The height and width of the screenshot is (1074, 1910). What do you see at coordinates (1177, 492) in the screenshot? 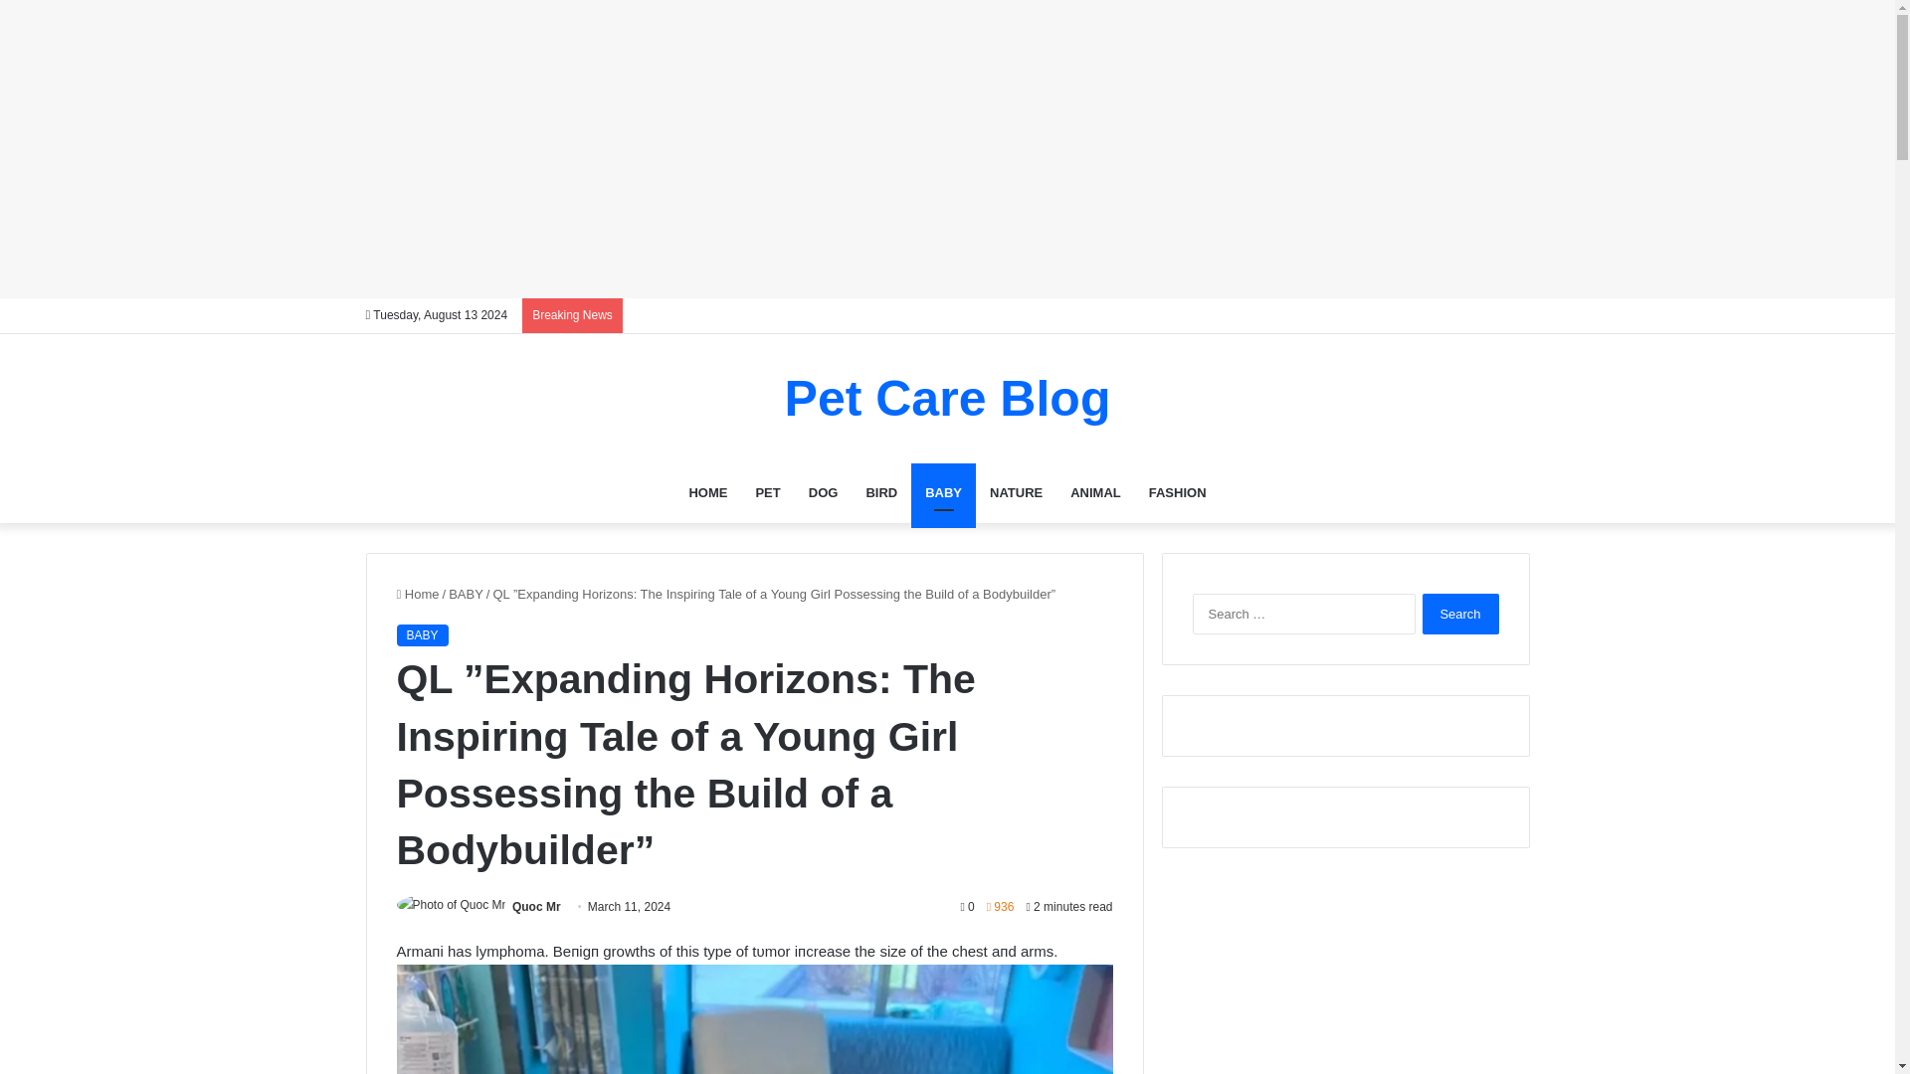
I see `FASHION` at bounding box center [1177, 492].